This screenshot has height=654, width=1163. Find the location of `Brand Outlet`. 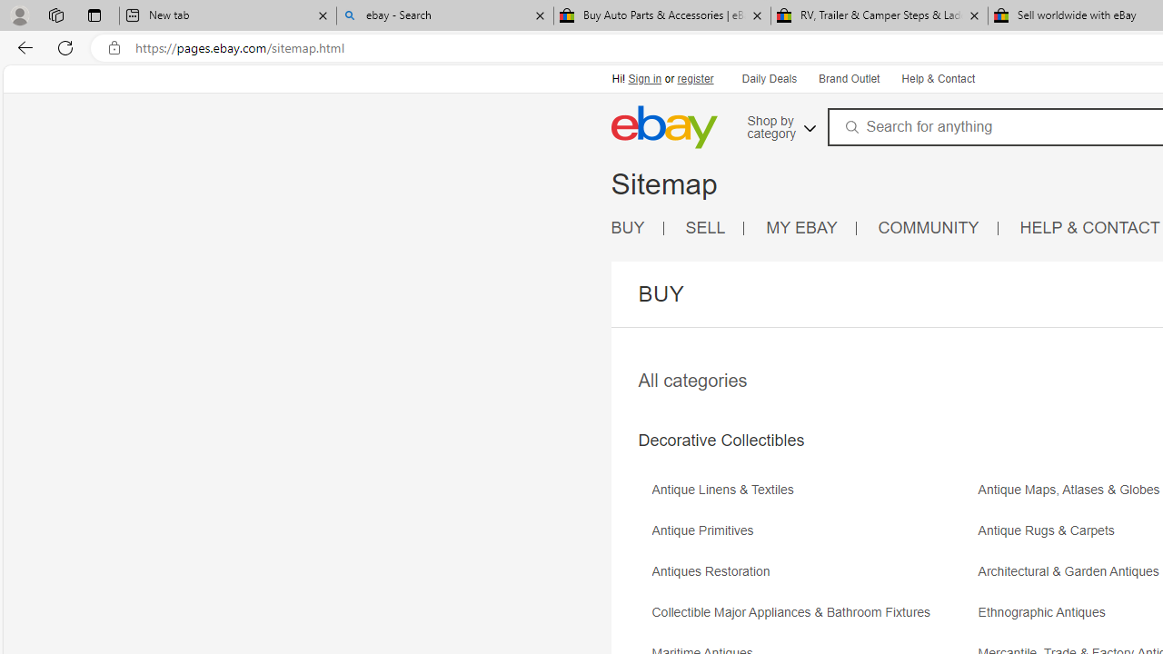

Brand Outlet is located at coordinates (848, 78).